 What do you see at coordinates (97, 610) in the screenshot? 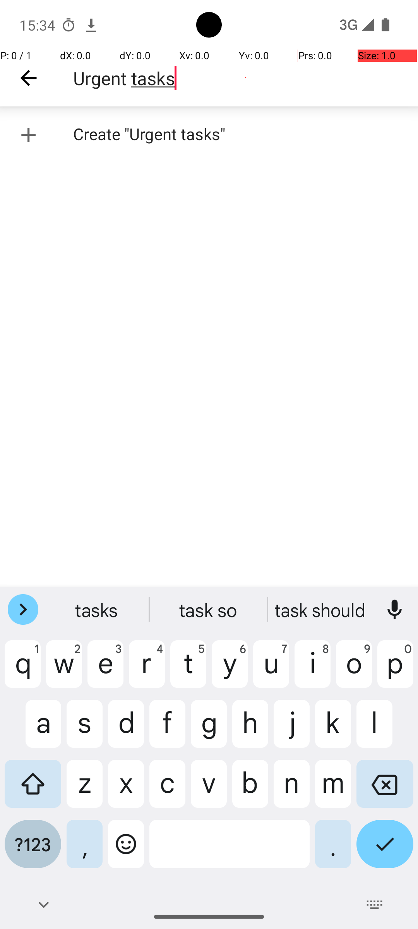
I see `task` at bounding box center [97, 610].